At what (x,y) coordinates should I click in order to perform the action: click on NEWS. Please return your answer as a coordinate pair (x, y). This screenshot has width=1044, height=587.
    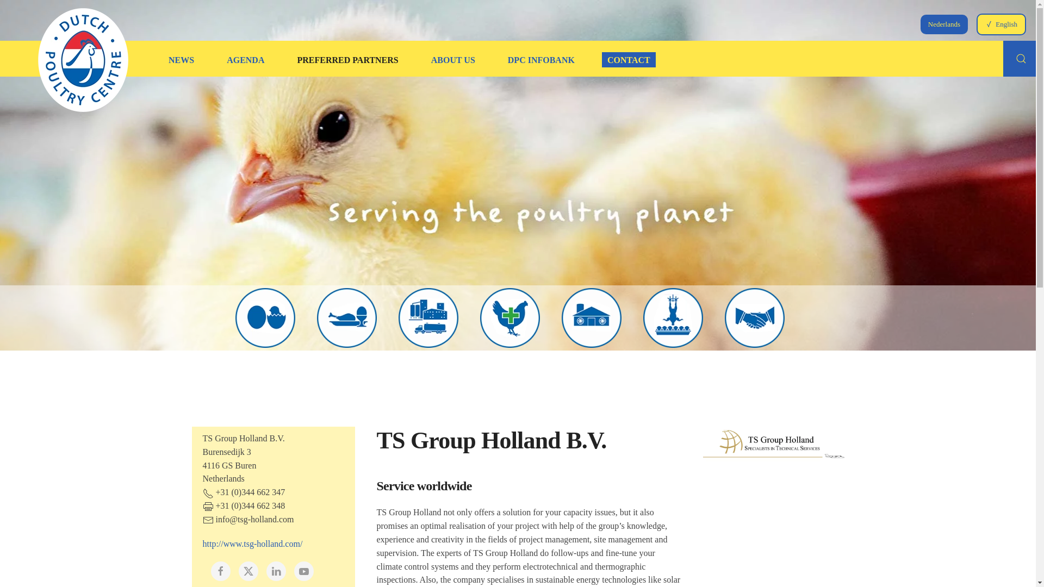
    Looking at the image, I should click on (181, 60).